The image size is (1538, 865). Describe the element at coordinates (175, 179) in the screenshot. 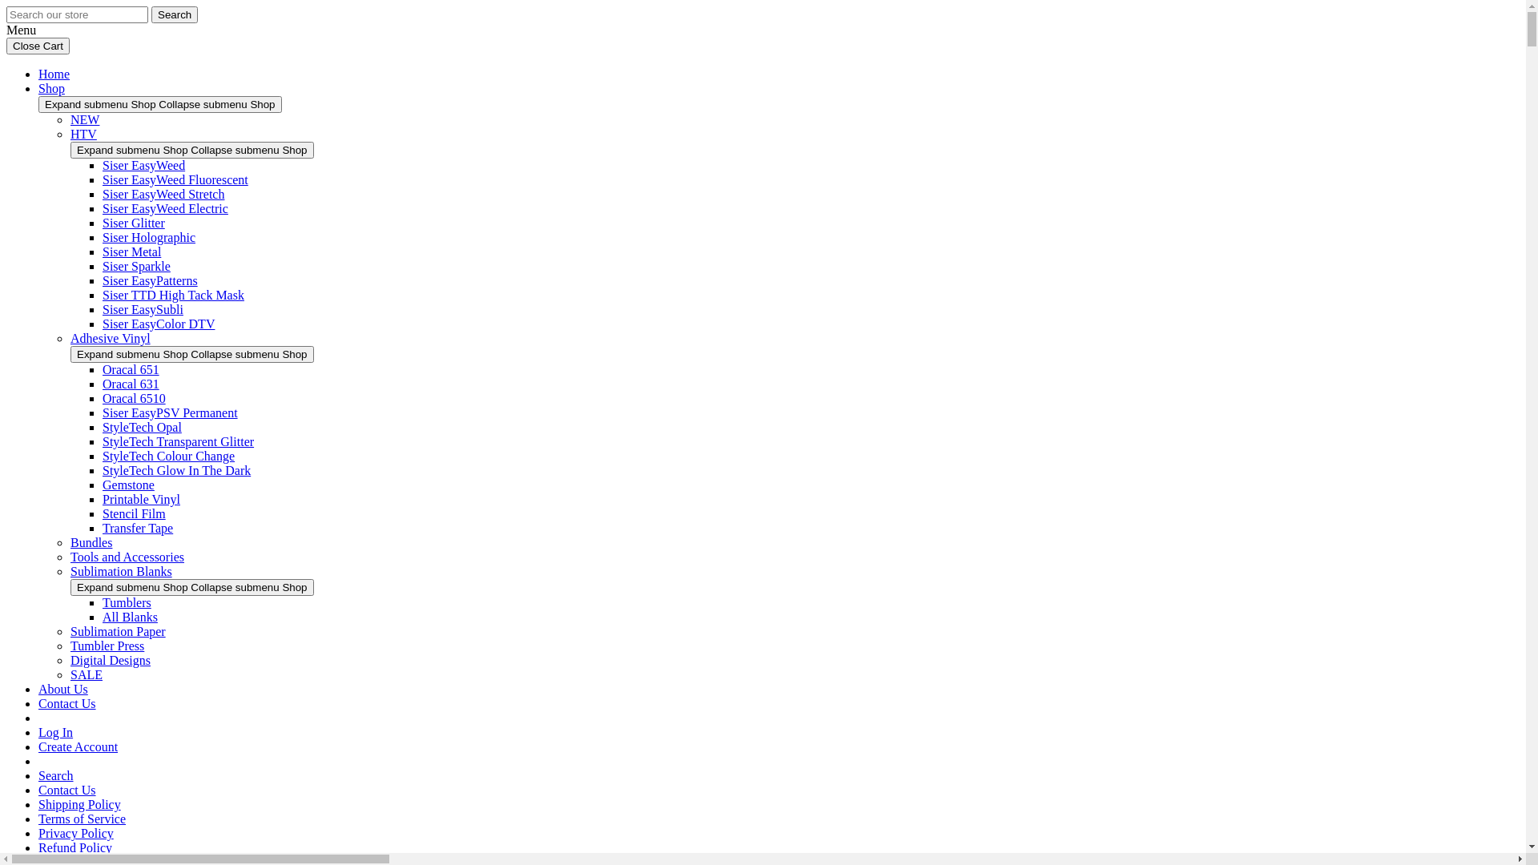

I see `Siser EasyWeed Fluorescent` at that location.